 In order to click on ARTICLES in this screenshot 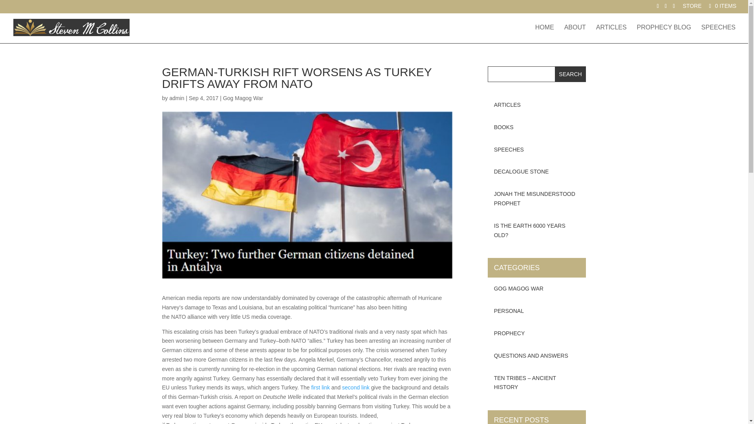, I will do `click(611, 34)`.